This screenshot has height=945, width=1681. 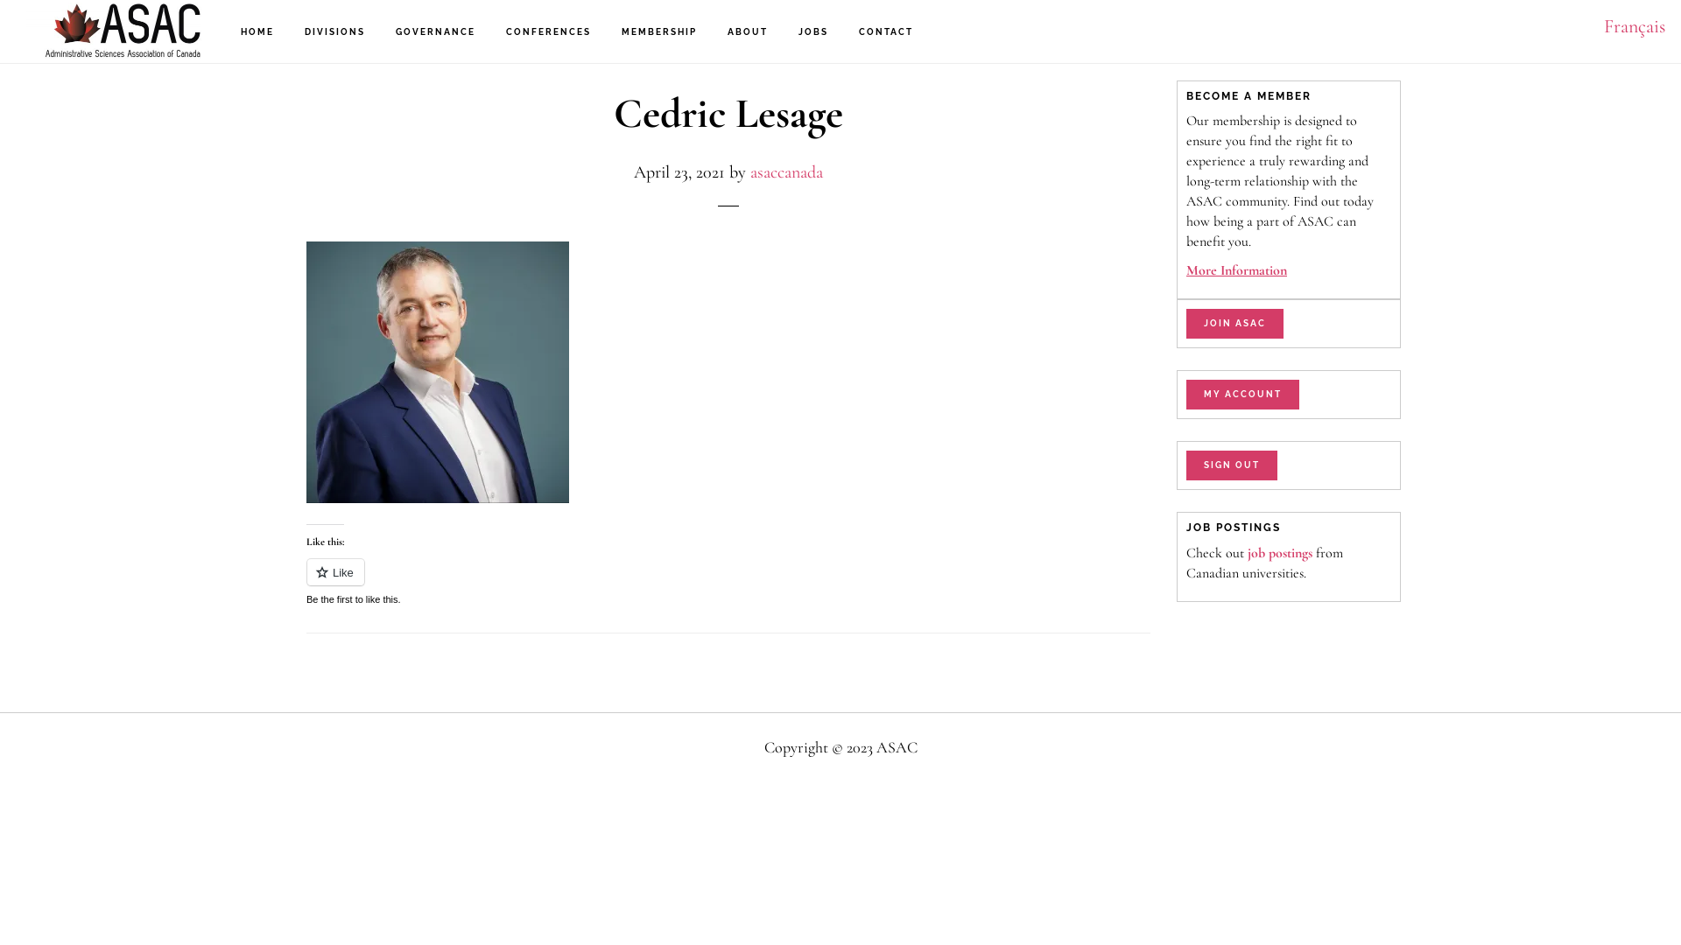 I want to click on DIVISIONS, so click(x=334, y=32).